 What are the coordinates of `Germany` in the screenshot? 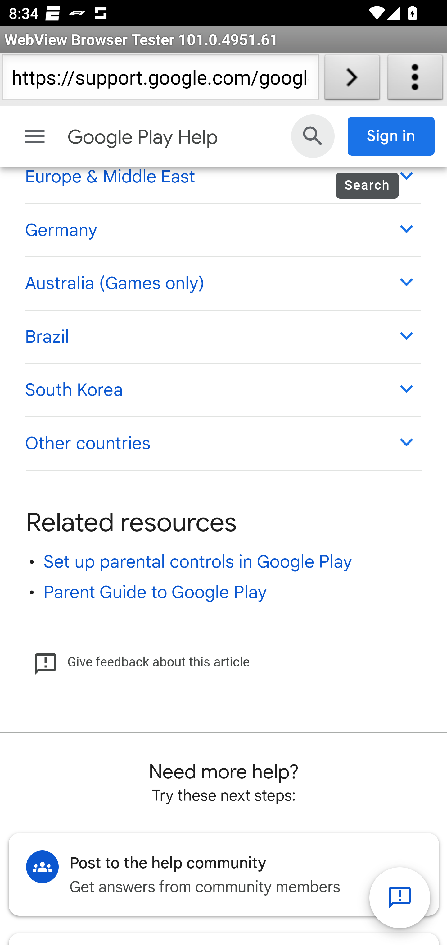 It's located at (222, 230).